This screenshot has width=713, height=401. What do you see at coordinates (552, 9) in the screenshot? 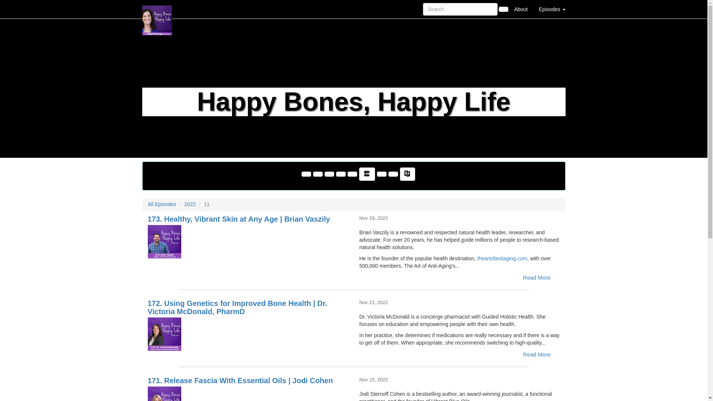
I see `Episodes` at bounding box center [552, 9].